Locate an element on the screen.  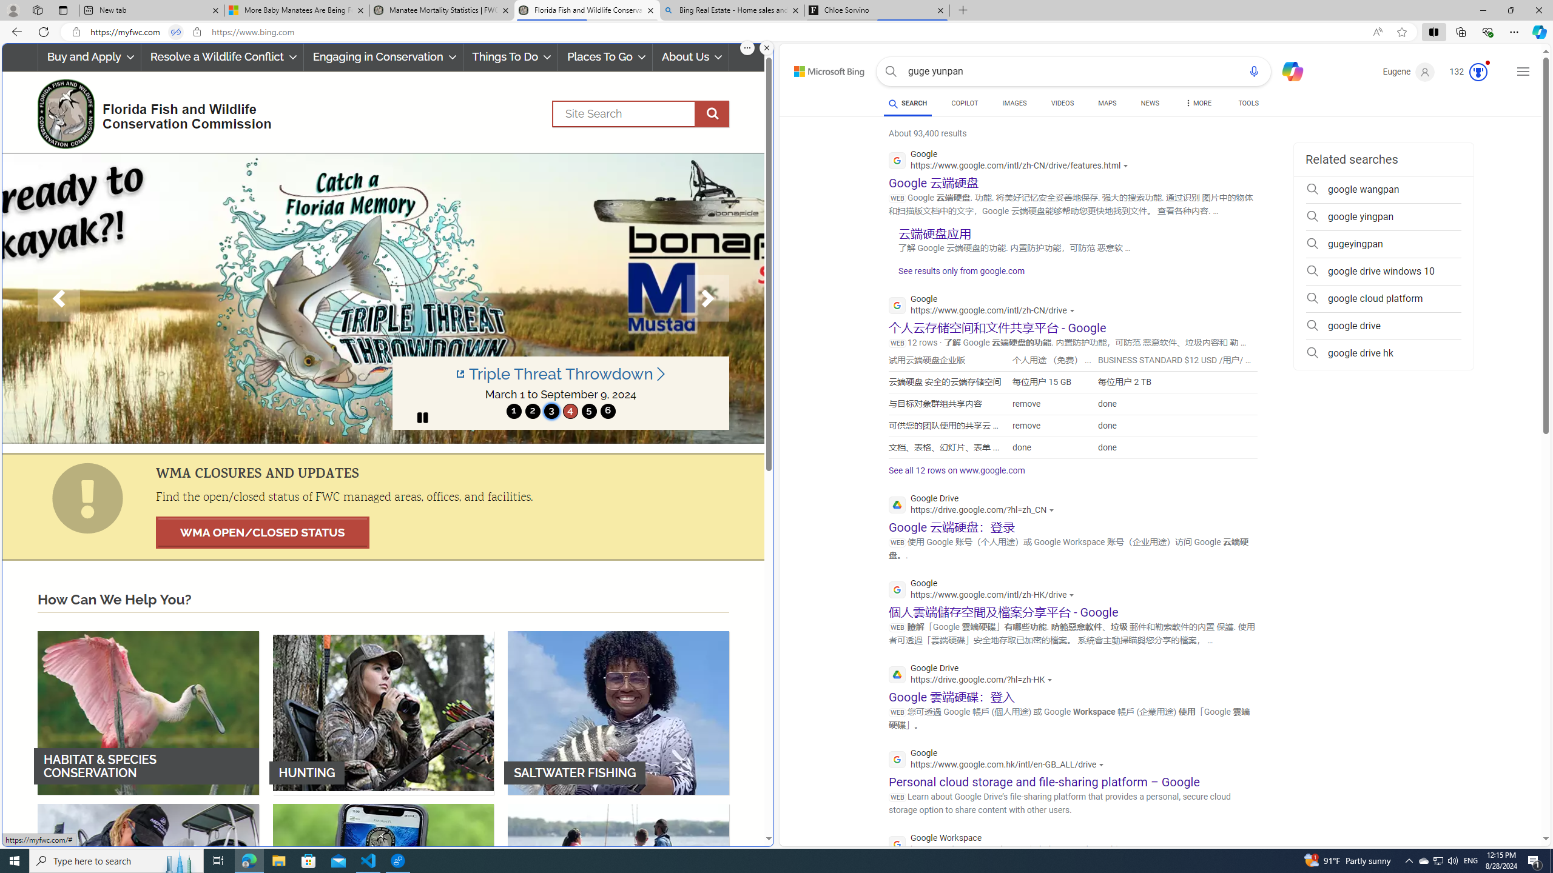
HABITAT & SPECIES CONSERVATION is located at coordinates (148, 712).